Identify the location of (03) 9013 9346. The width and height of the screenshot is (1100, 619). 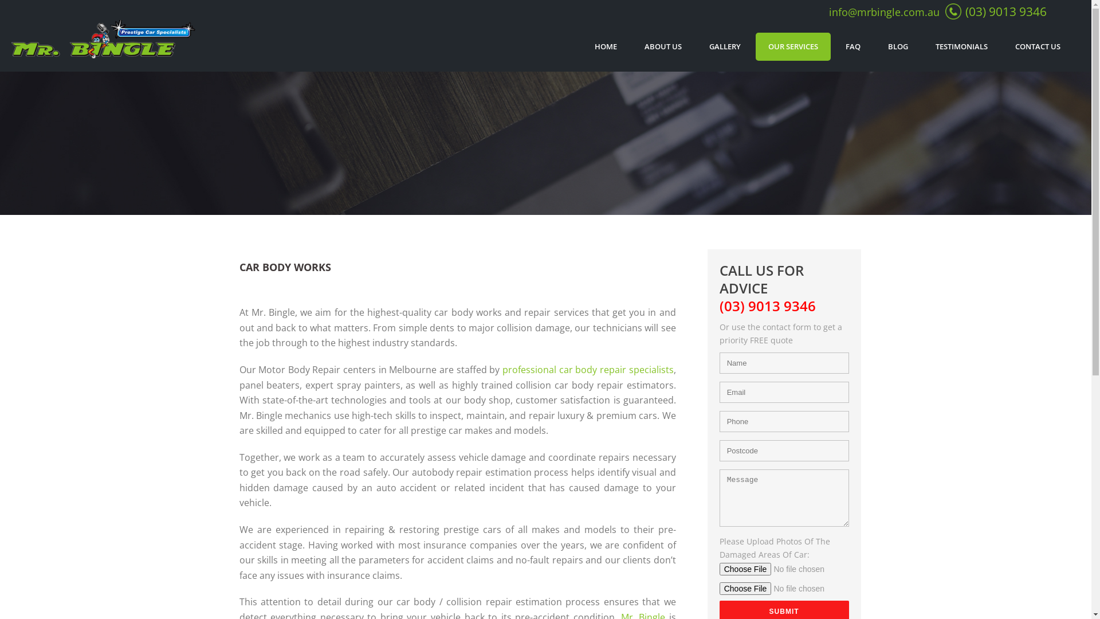
(1006, 11).